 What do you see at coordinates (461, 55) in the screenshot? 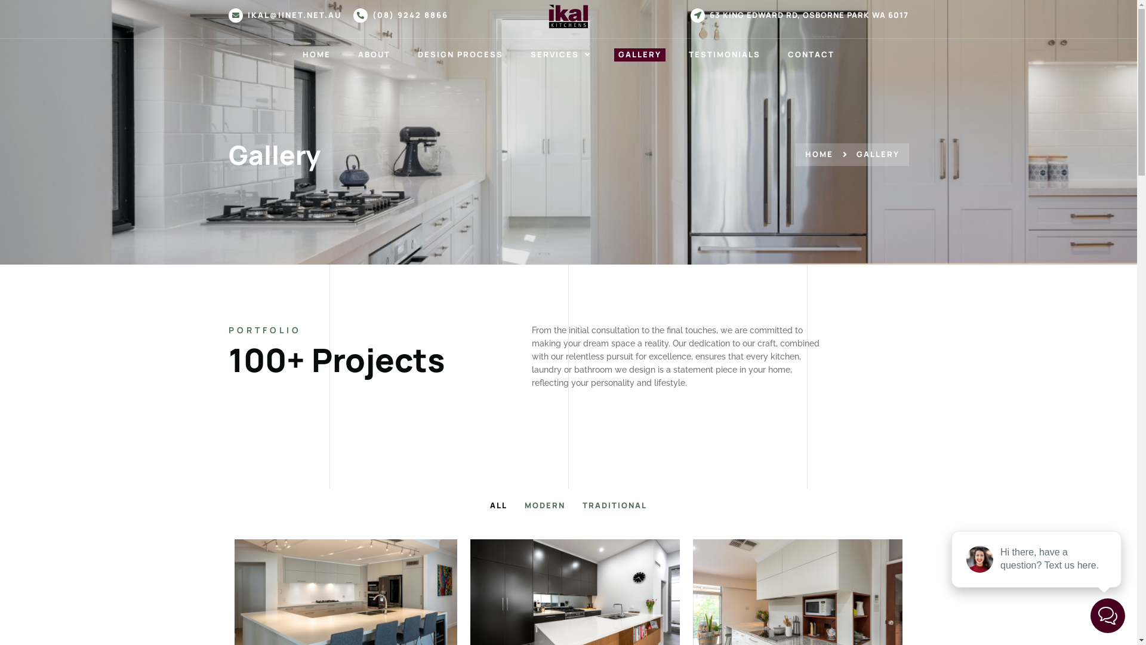
I see `DESIGN PROCESS` at bounding box center [461, 55].